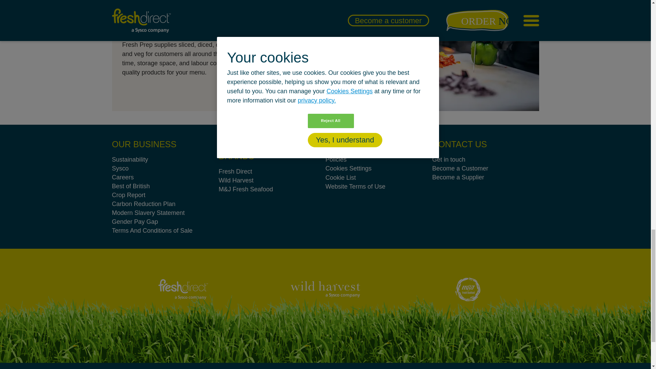 The width and height of the screenshot is (656, 369). Describe the element at coordinates (165, 222) in the screenshot. I see `Gender Pay Gap` at that location.